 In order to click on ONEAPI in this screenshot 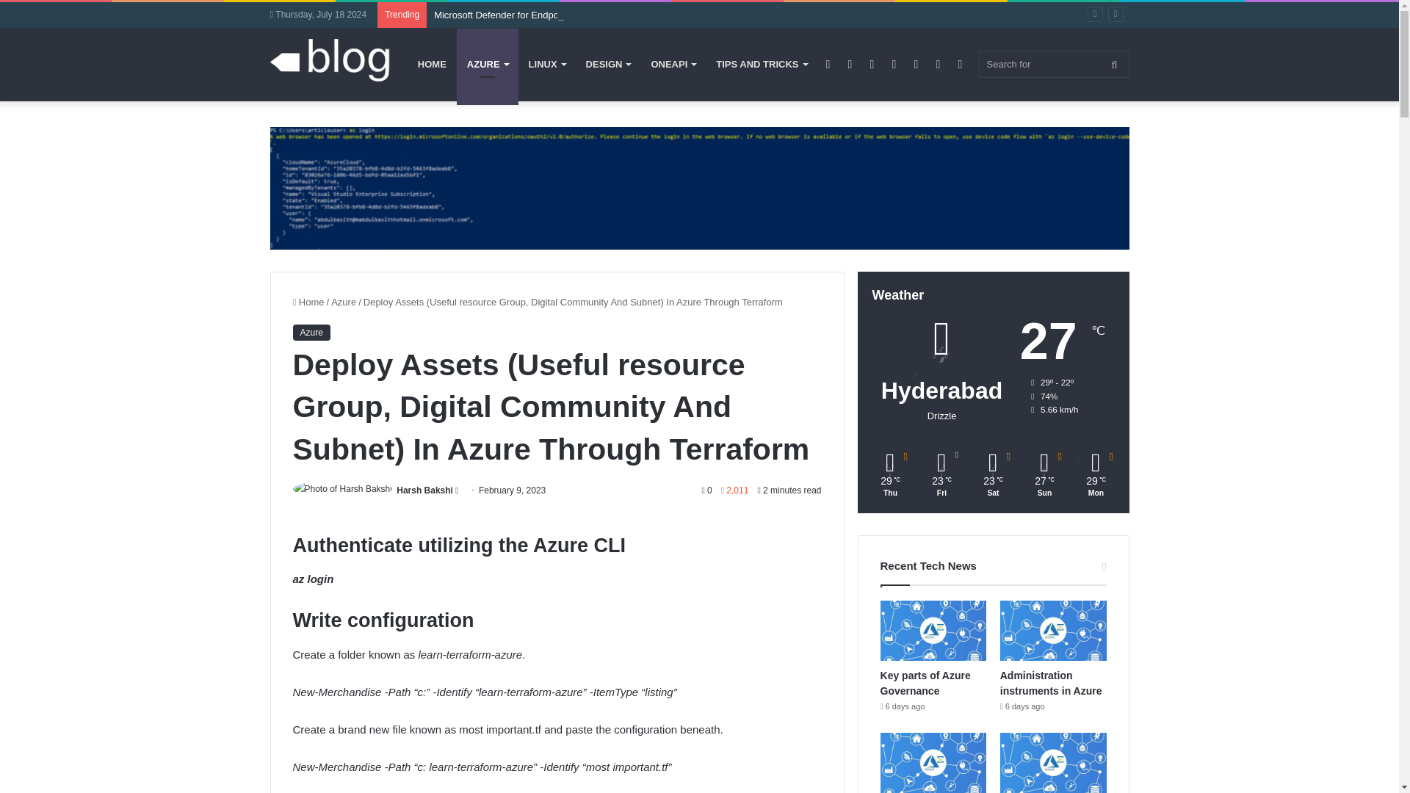, I will do `click(673, 65)`.